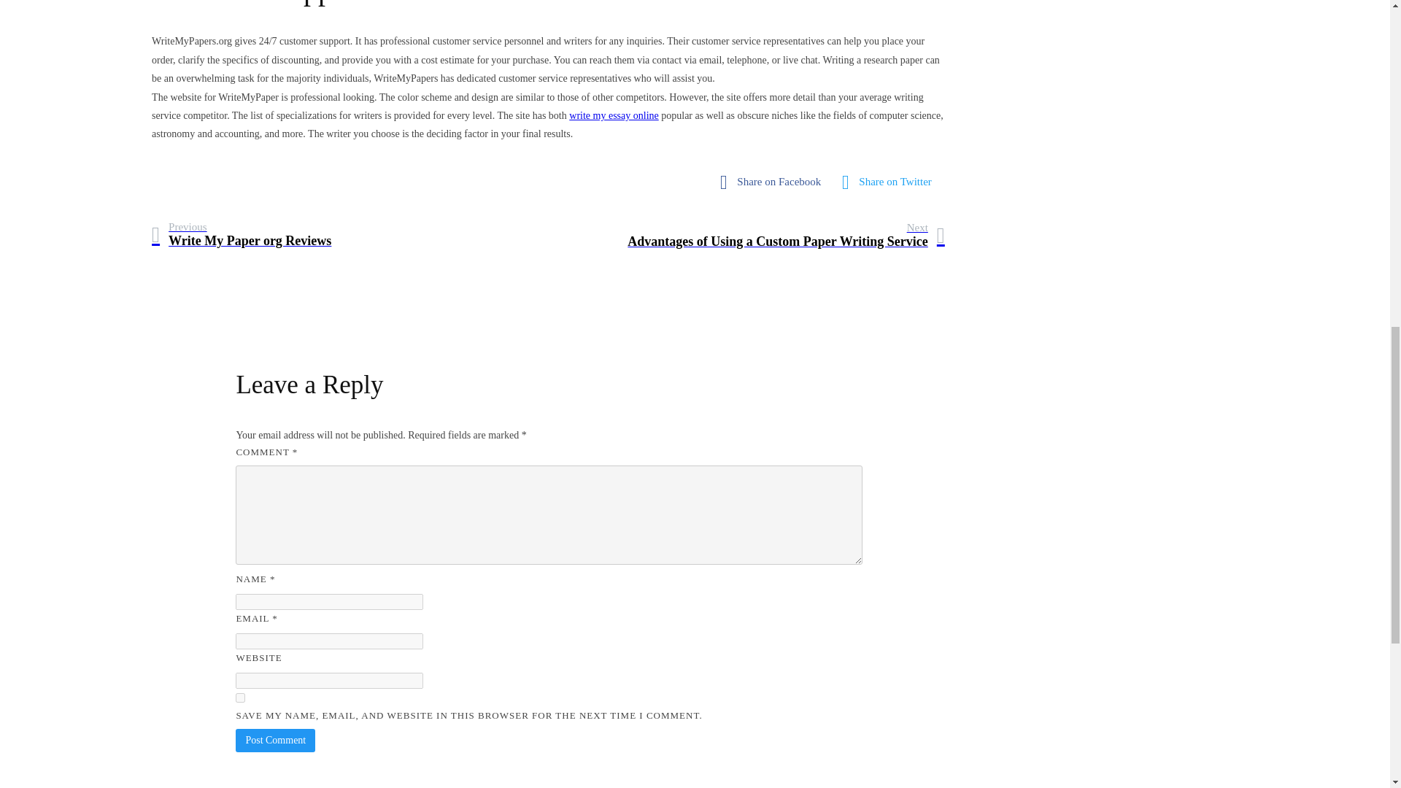  What do you see at coordinates (773, 182) in the screenshot?
I see `fab fa-facebook-square` at bounding box center [773, 182].